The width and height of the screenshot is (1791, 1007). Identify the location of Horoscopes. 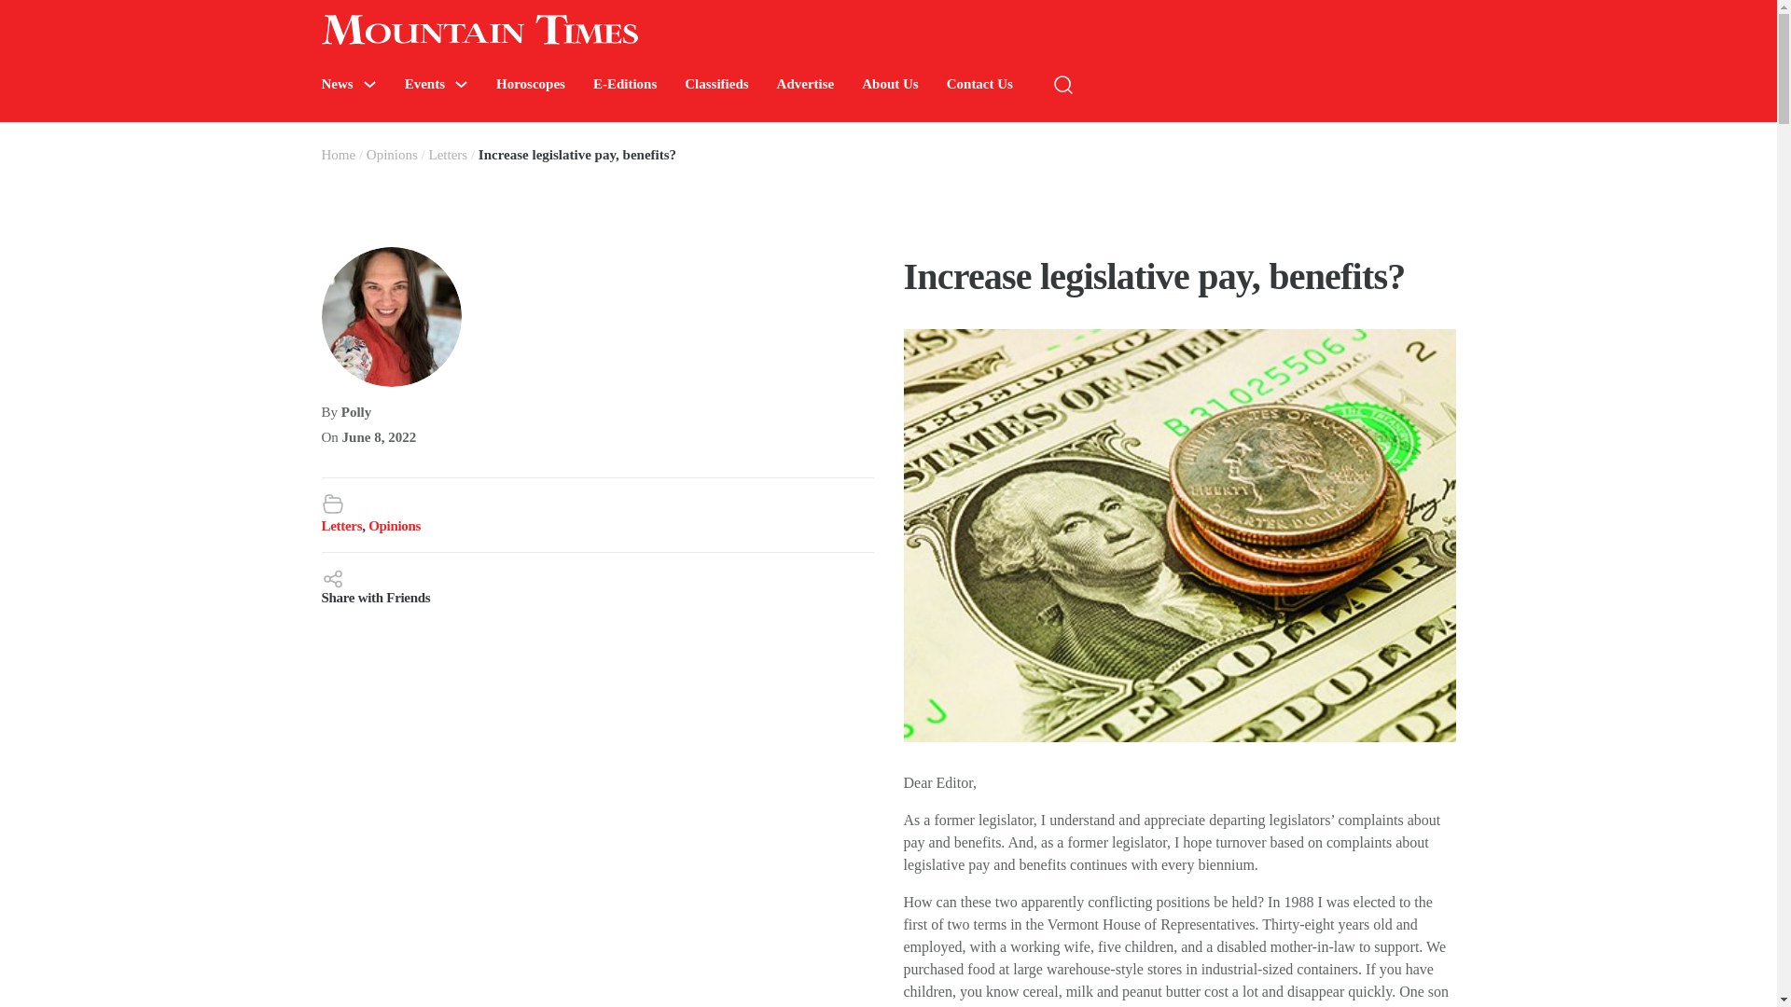
(530, 84).